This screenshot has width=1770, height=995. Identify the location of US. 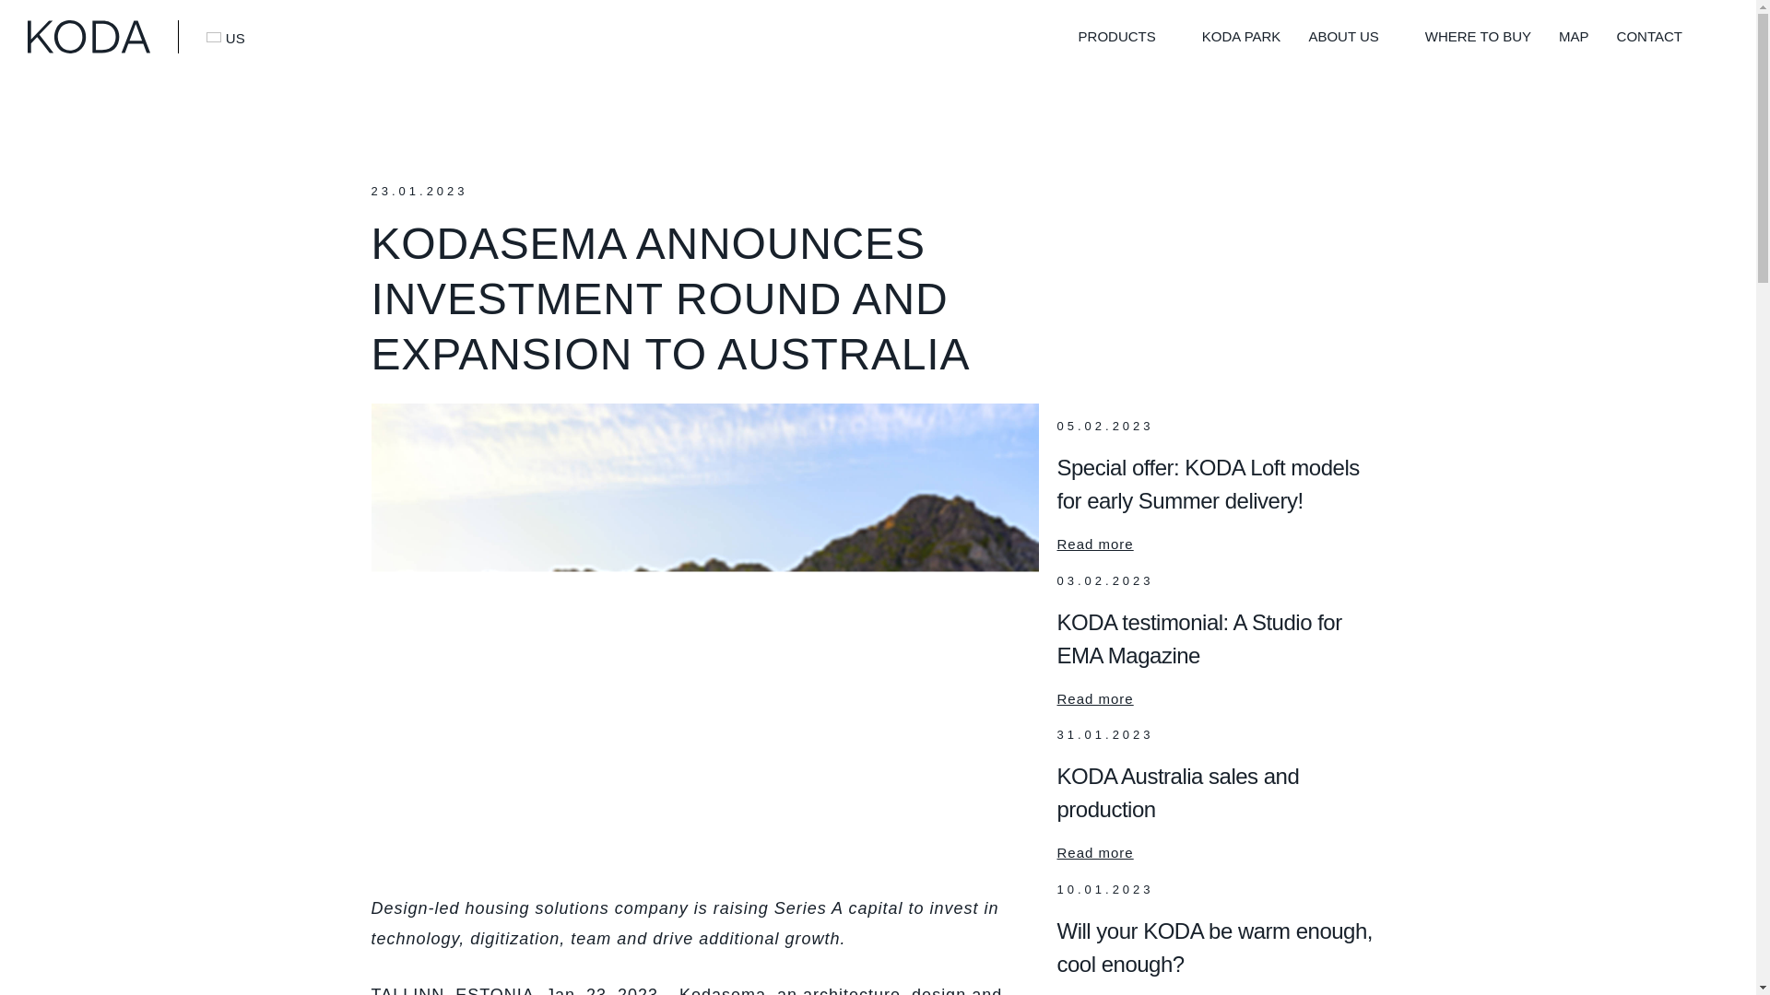
(225, 36).